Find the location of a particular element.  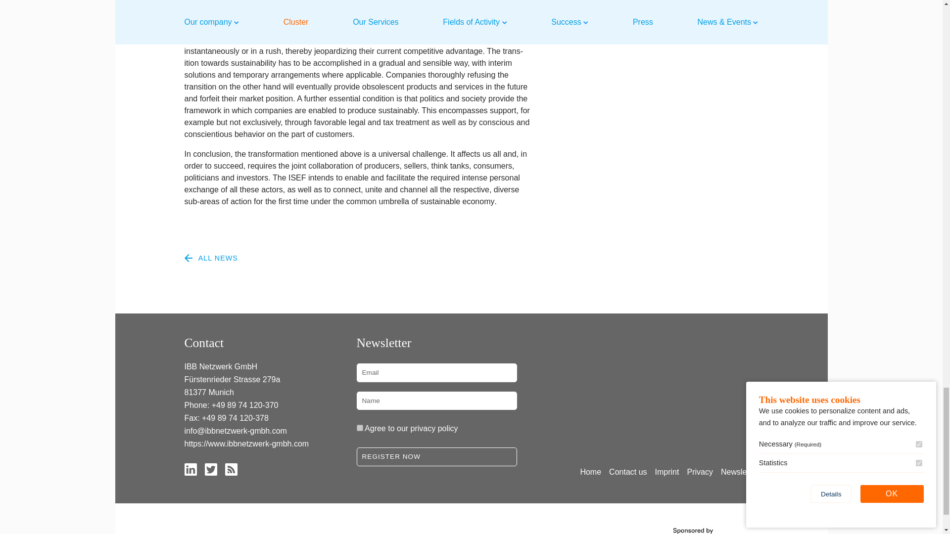

1 is located at coordinates (359, 427).